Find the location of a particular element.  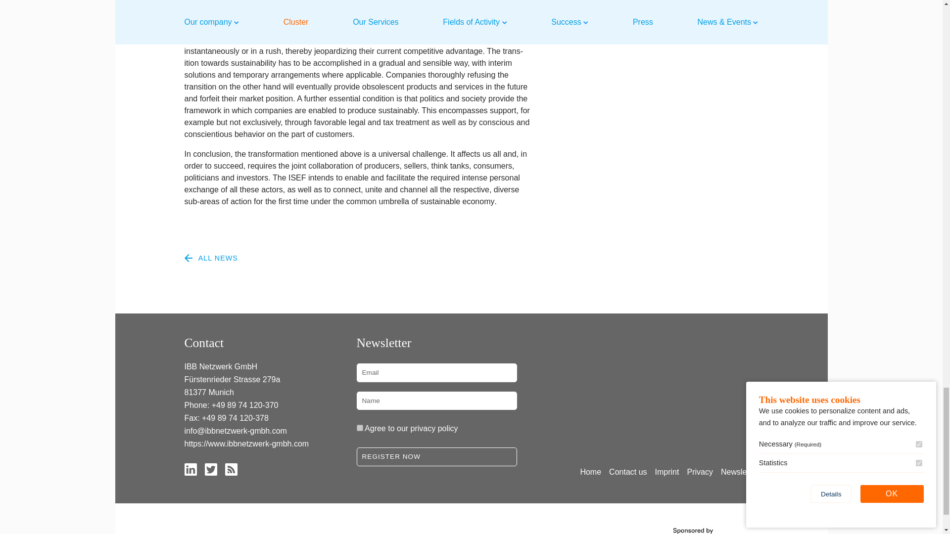

1 is located at coordinates (359, 427).